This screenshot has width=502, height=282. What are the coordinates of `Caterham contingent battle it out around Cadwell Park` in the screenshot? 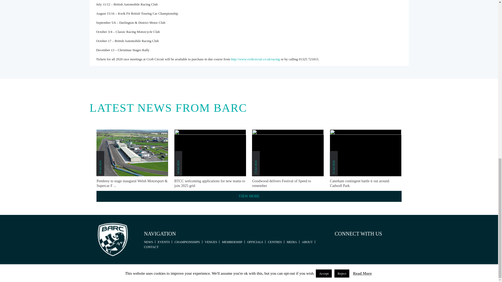 It's located at (366, 183).